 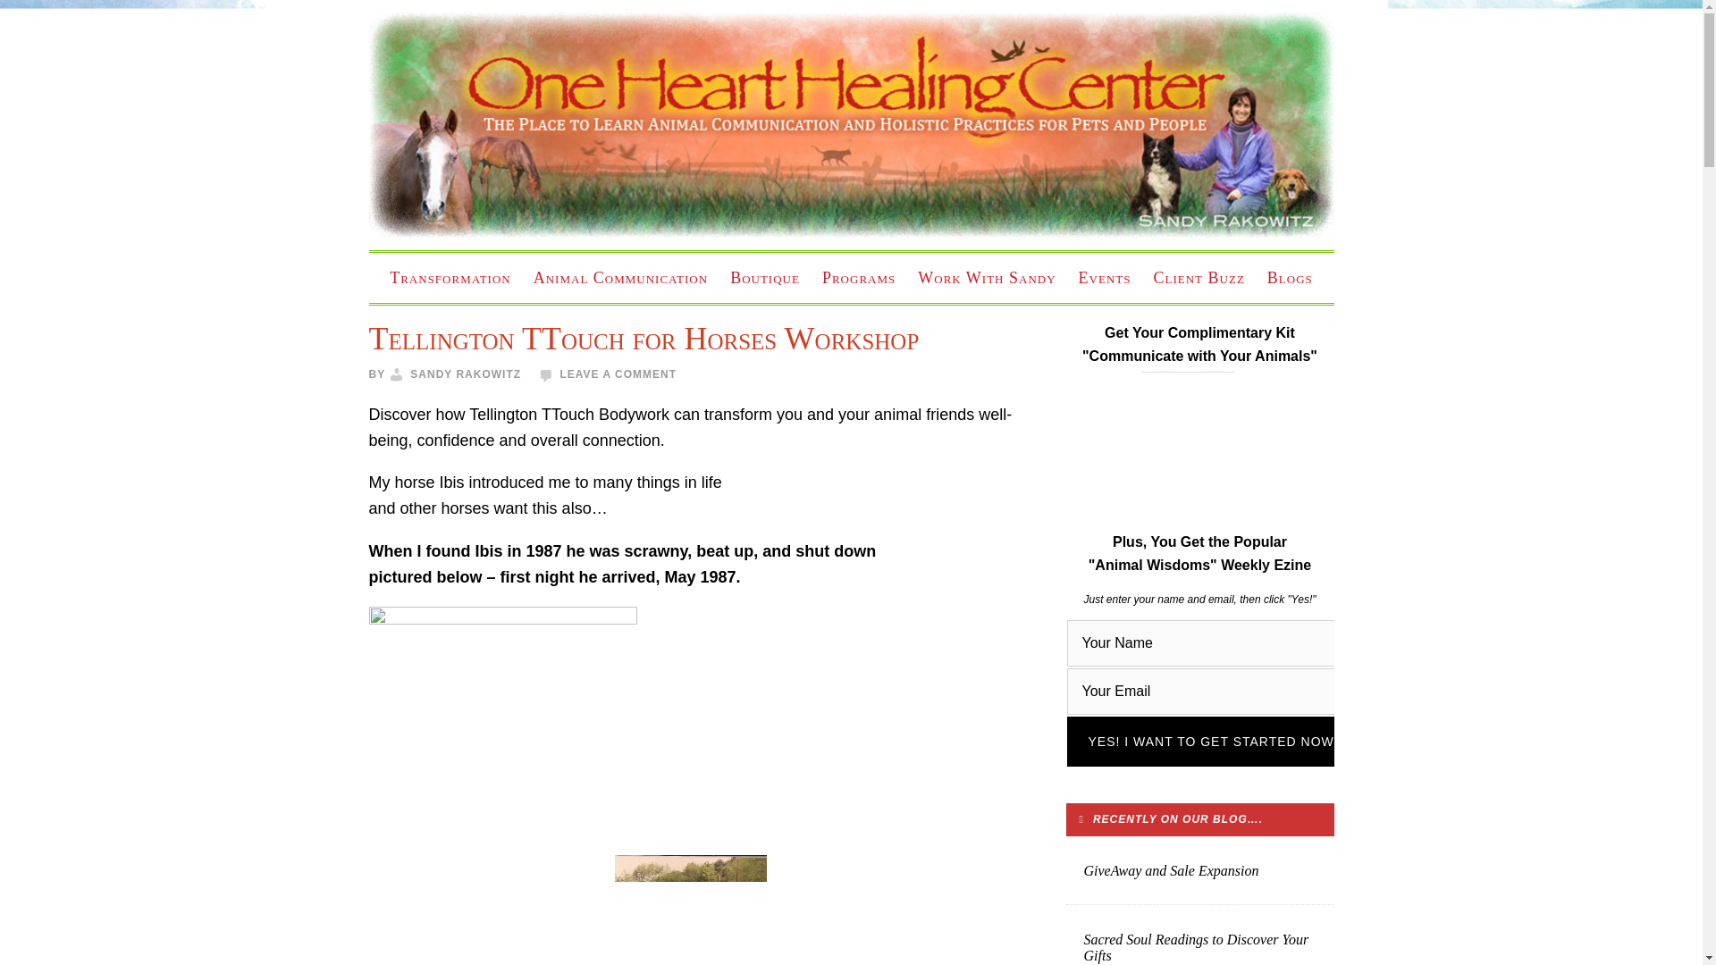 What do you see at coordinates (1105, 277) in the screenshot?
I see `Events` at bounding box center [1105, 277].